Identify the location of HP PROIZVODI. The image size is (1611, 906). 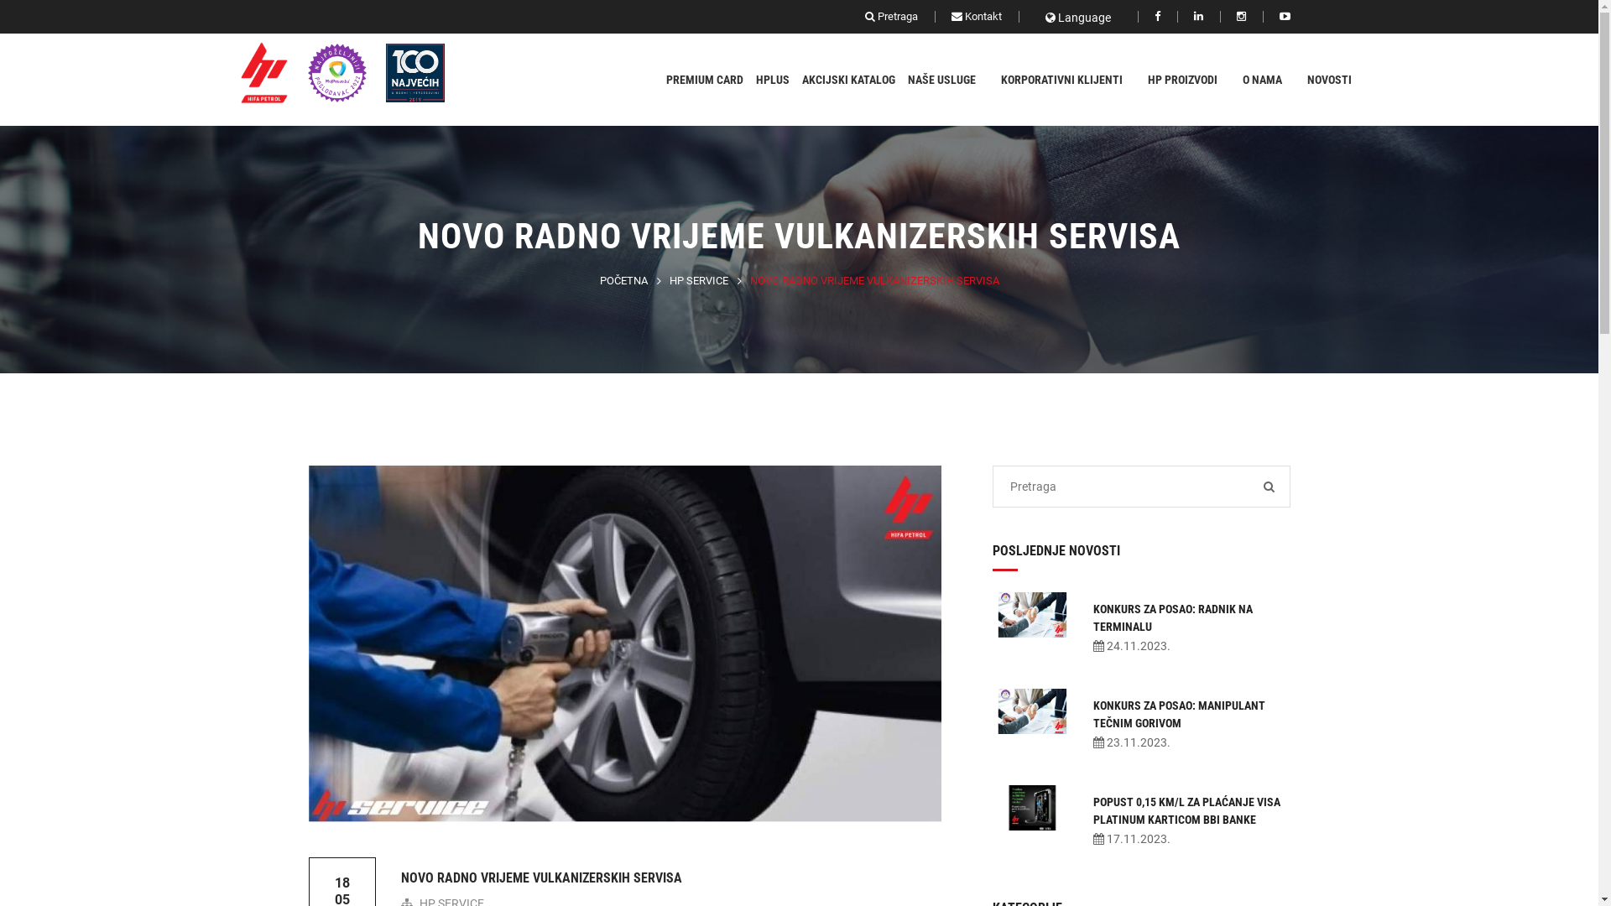
(1189, 80).